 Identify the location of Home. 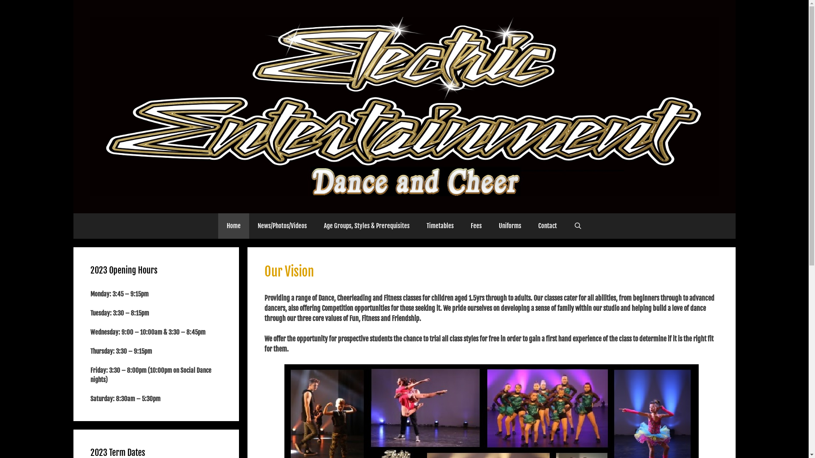
(233, 226).